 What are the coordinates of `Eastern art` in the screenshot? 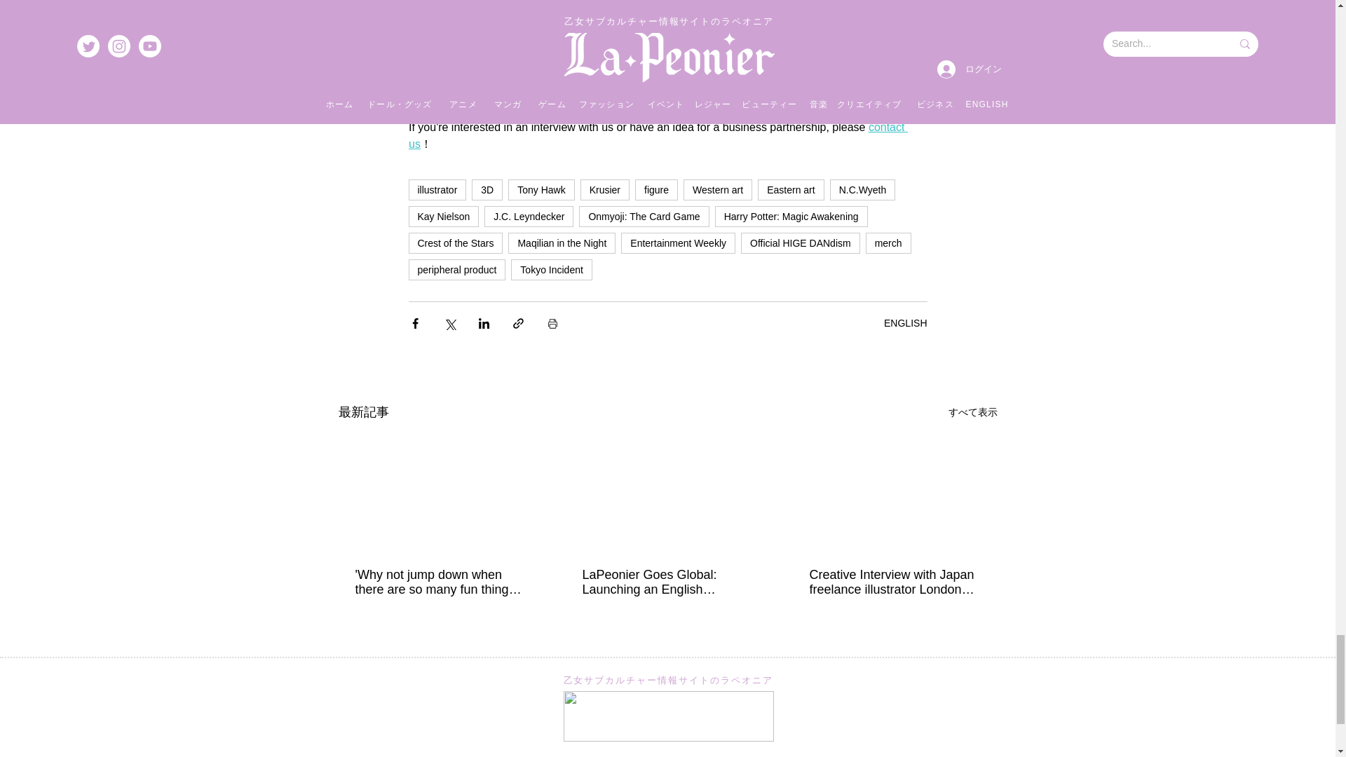 It's located at (791, 189).